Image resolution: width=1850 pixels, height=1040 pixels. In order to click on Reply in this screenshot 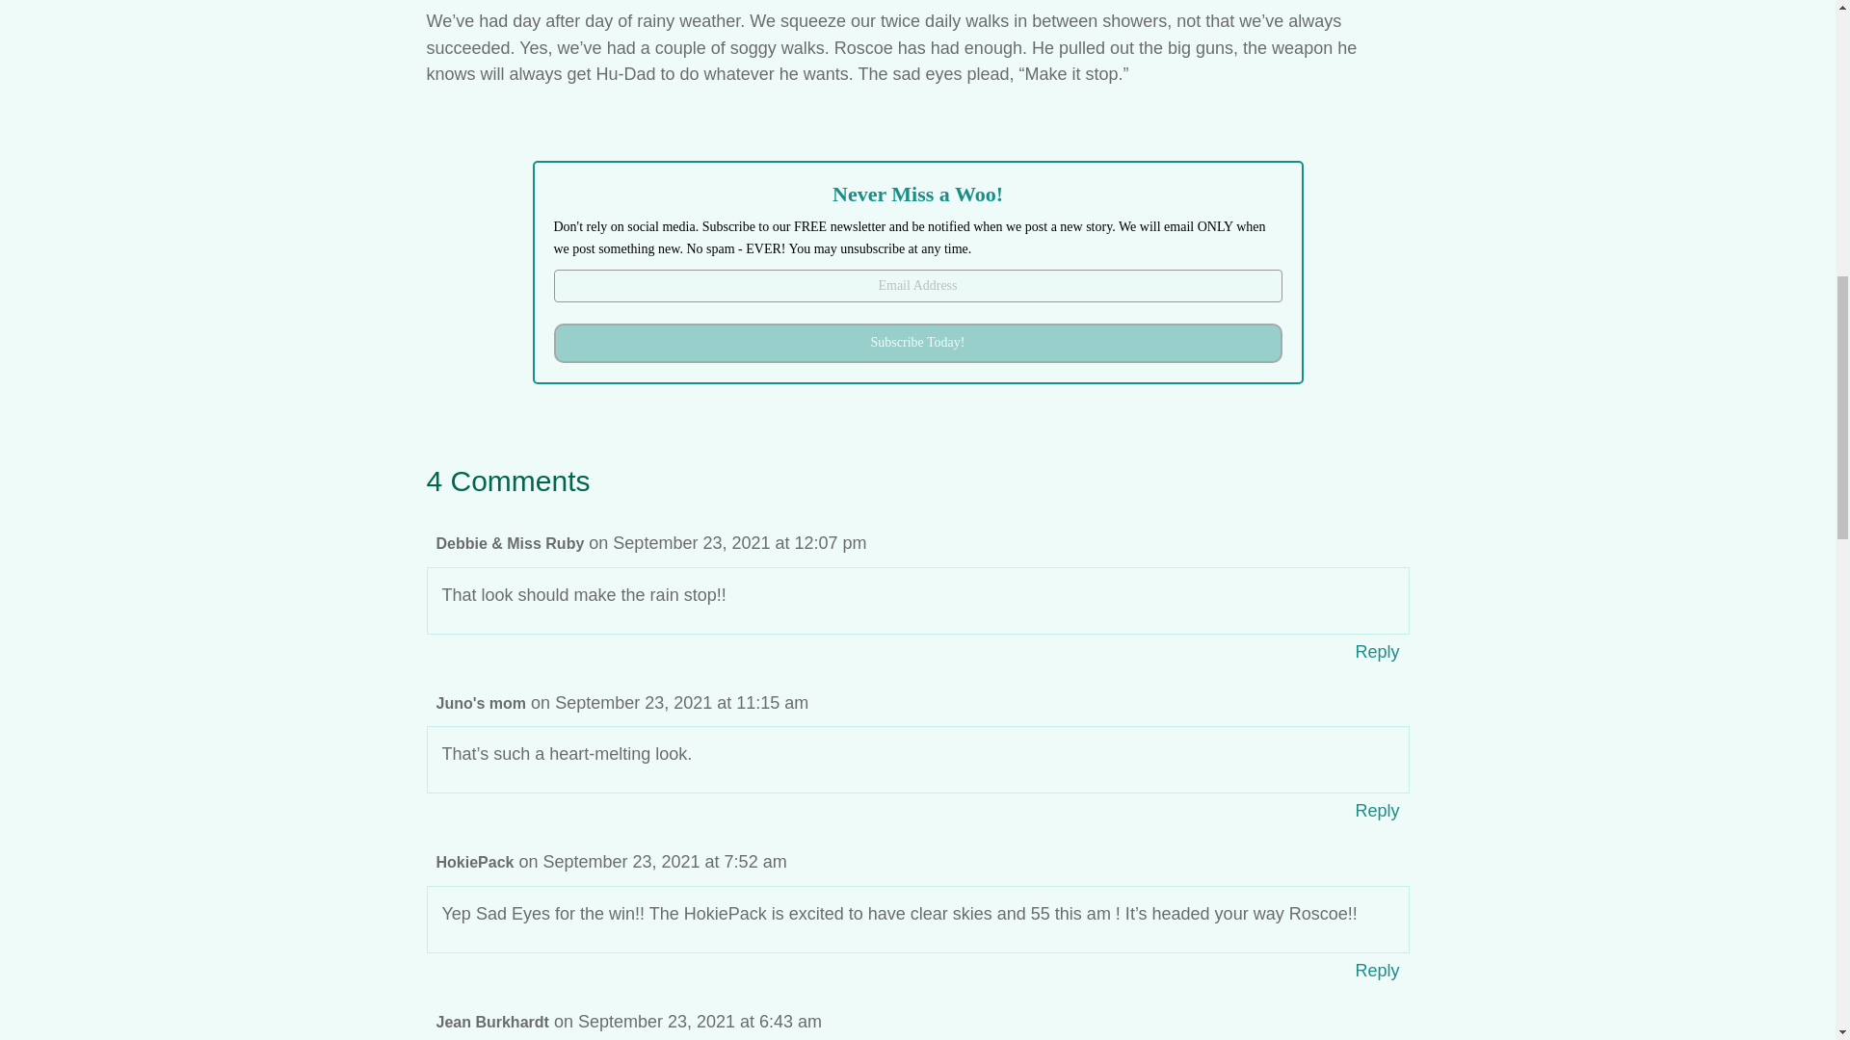, I will do `click(1377, 652)`.